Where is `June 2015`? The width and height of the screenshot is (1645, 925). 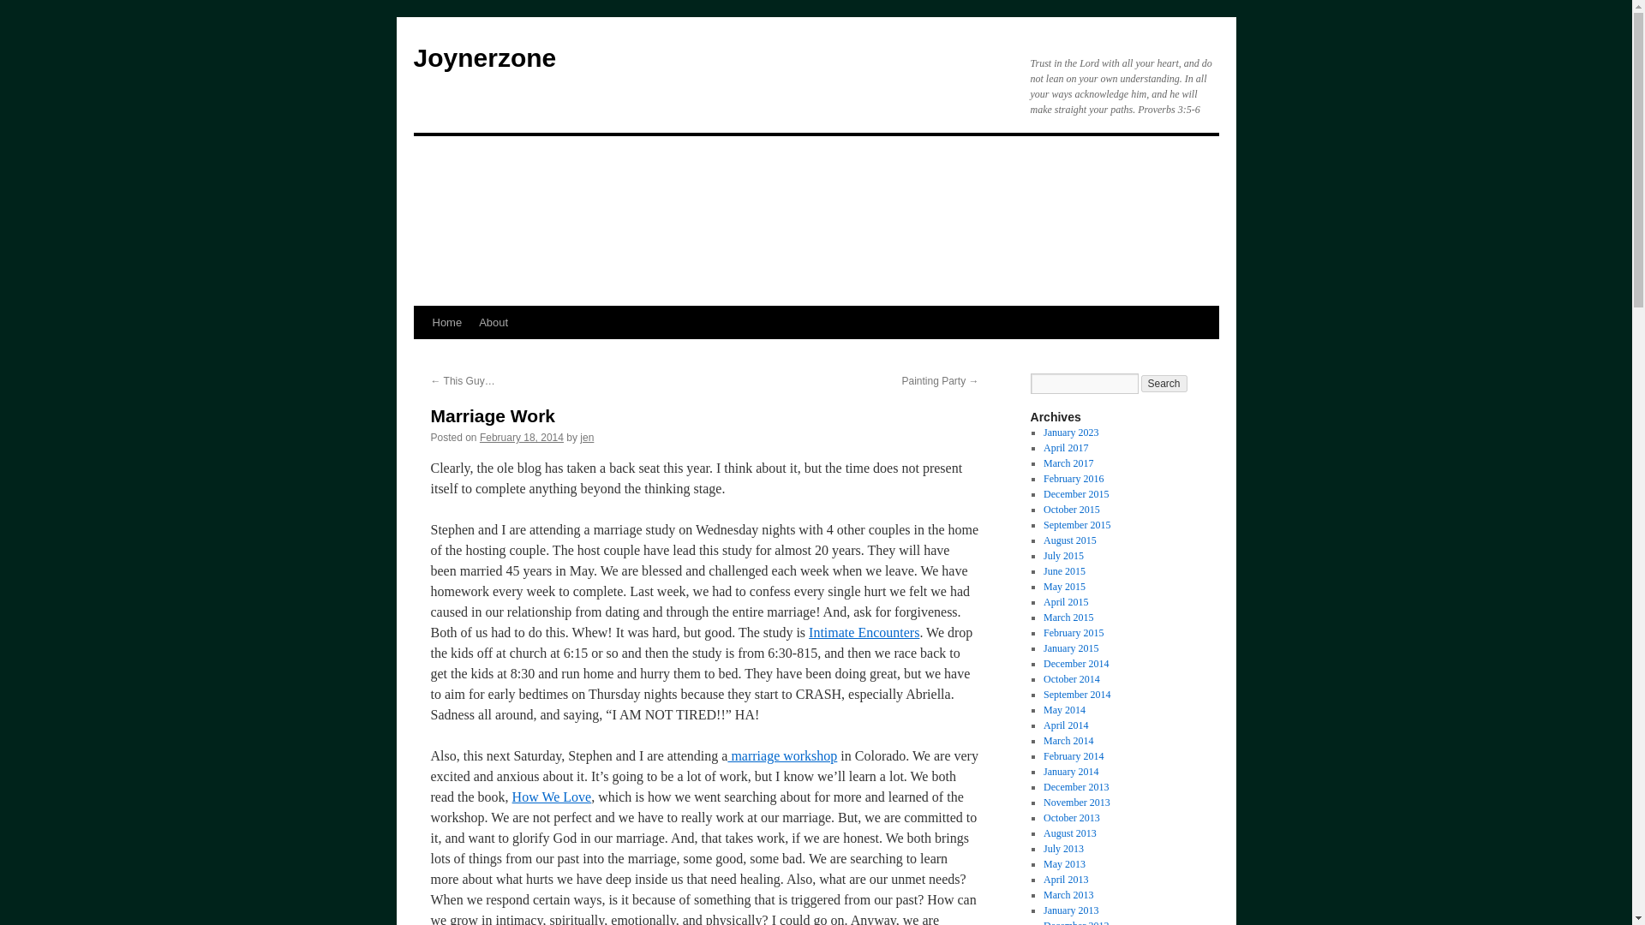 June 2015 is located at coordinates (1064, 570).